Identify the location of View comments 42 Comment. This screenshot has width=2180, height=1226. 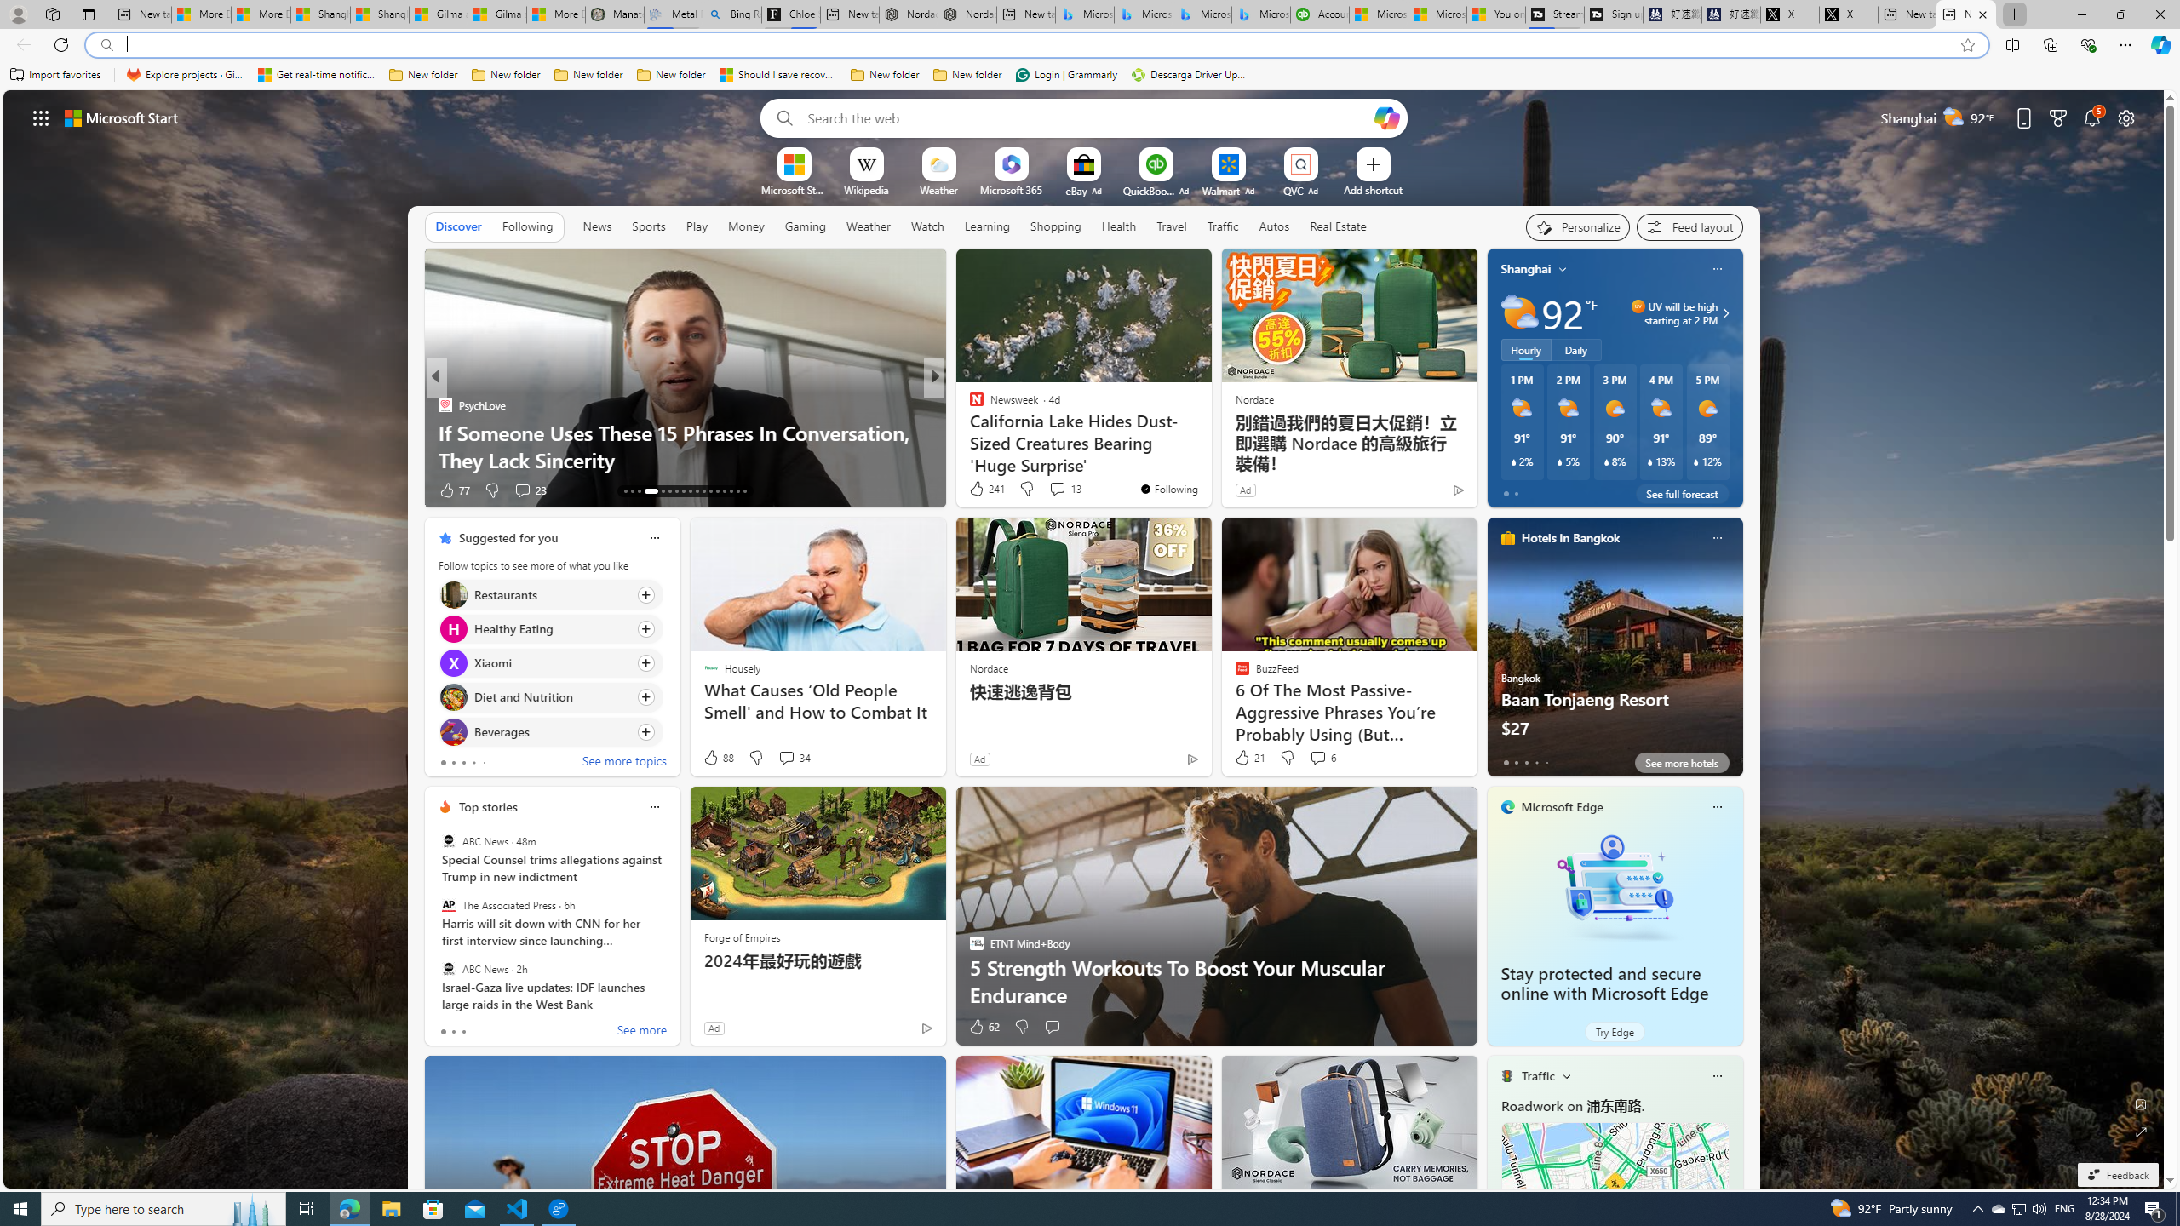
(1054, 490).